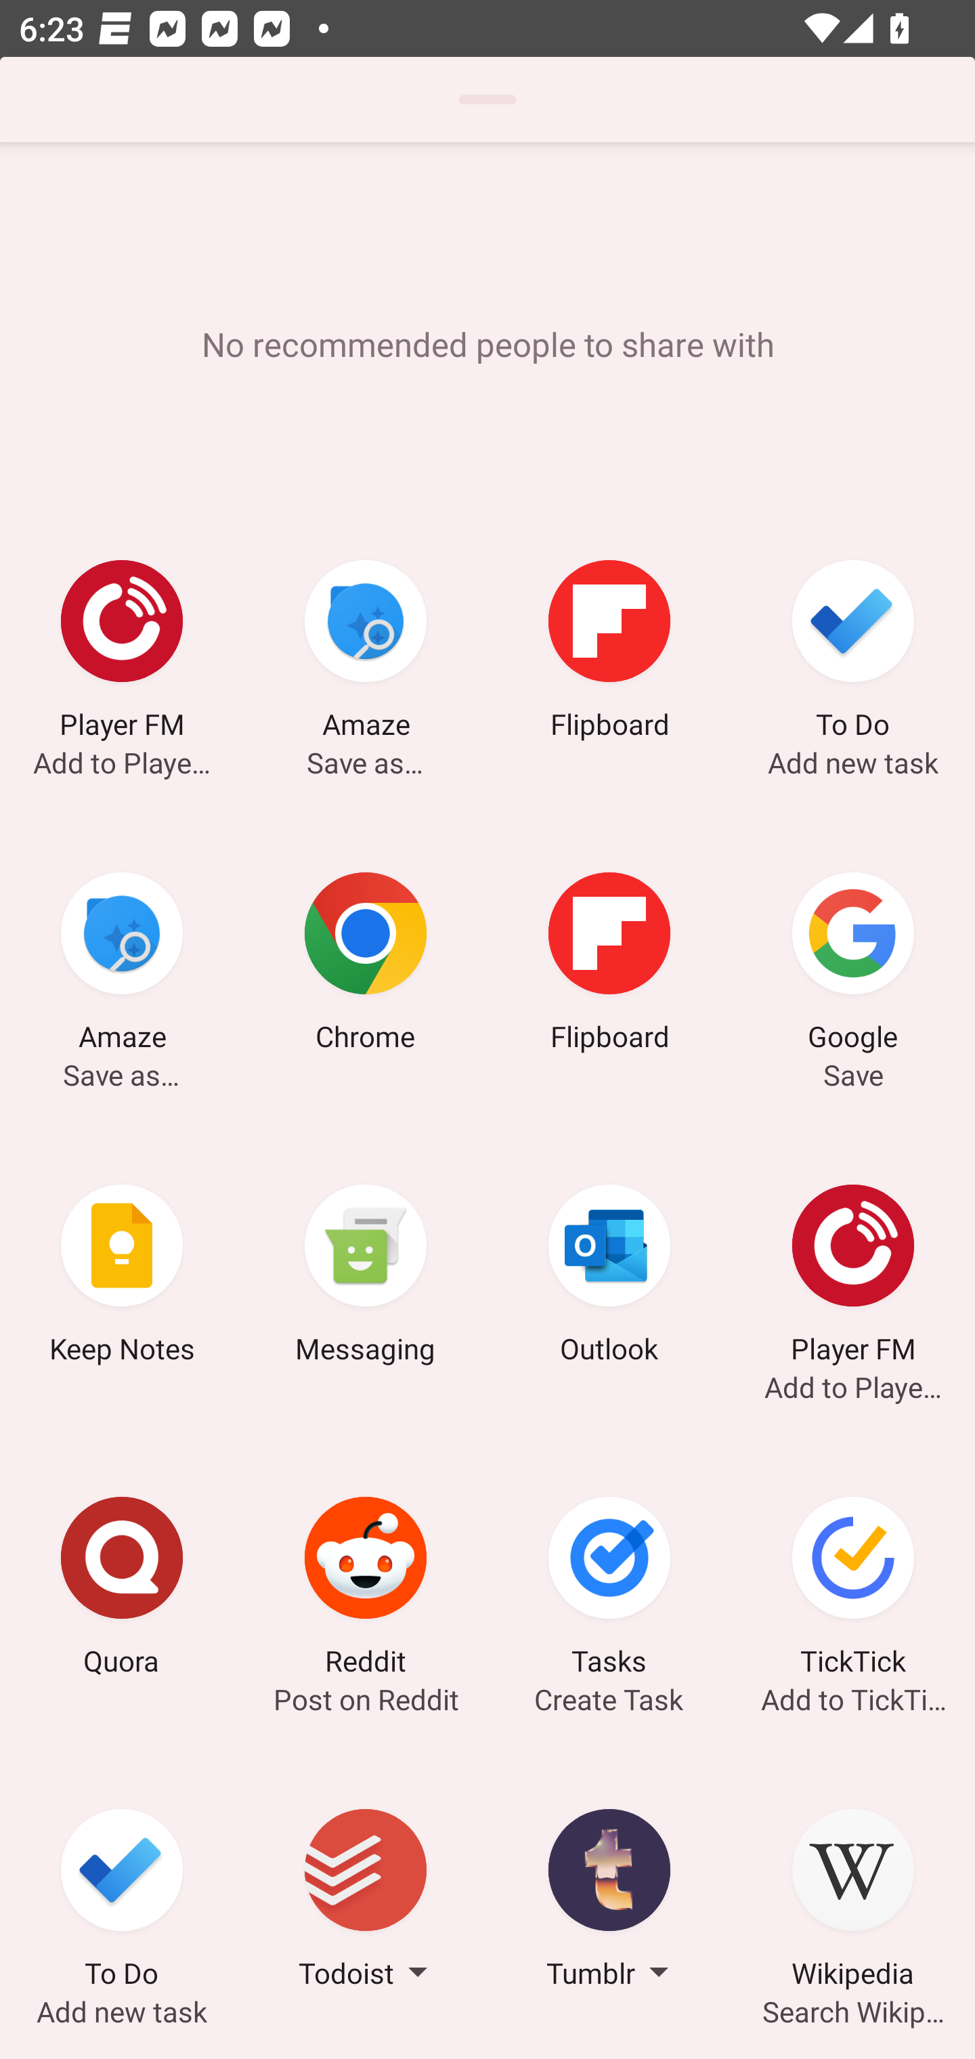  Describe the element at coordinates (609, 1902) in the screenshot. I see `Tumblr` at that location.